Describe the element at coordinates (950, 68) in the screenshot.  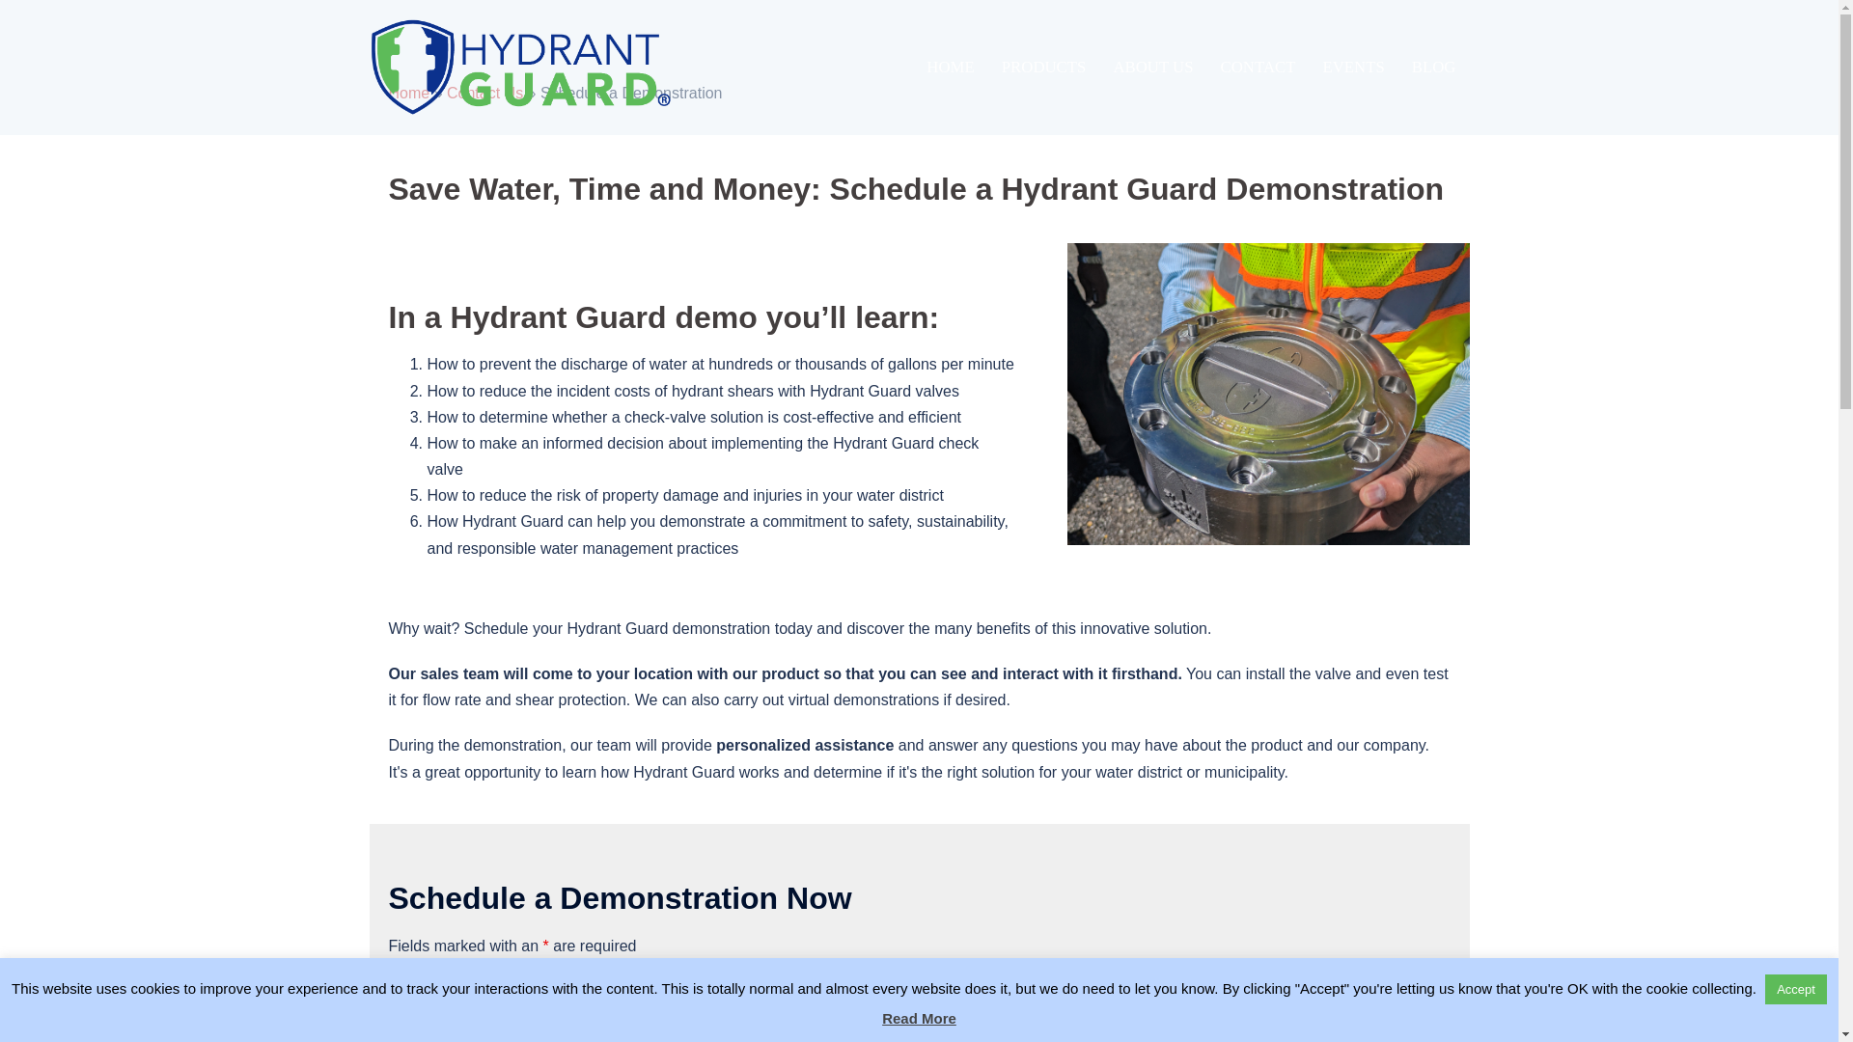
I see `HOME` at that location.